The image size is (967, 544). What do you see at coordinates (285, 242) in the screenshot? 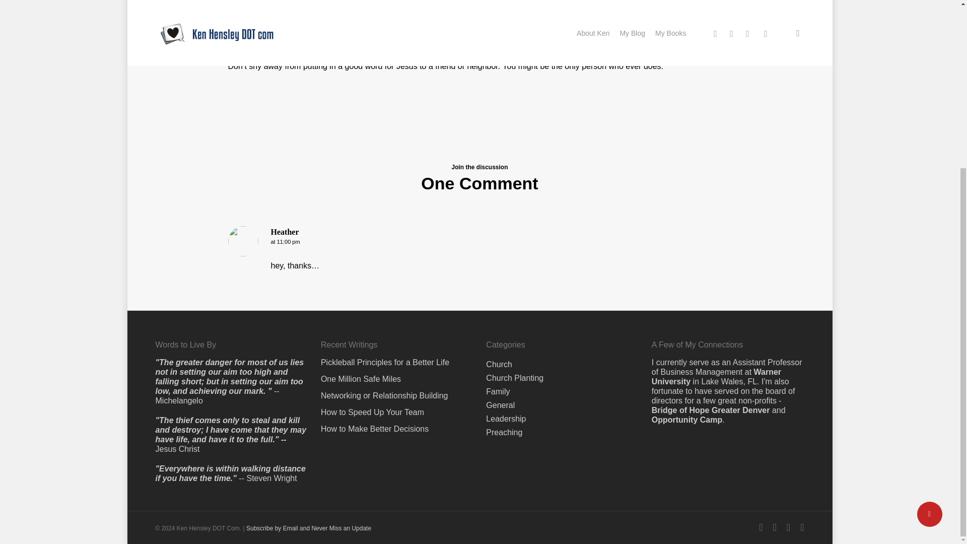
I see `at 11:00 pm` at bounding box center [285, 242].